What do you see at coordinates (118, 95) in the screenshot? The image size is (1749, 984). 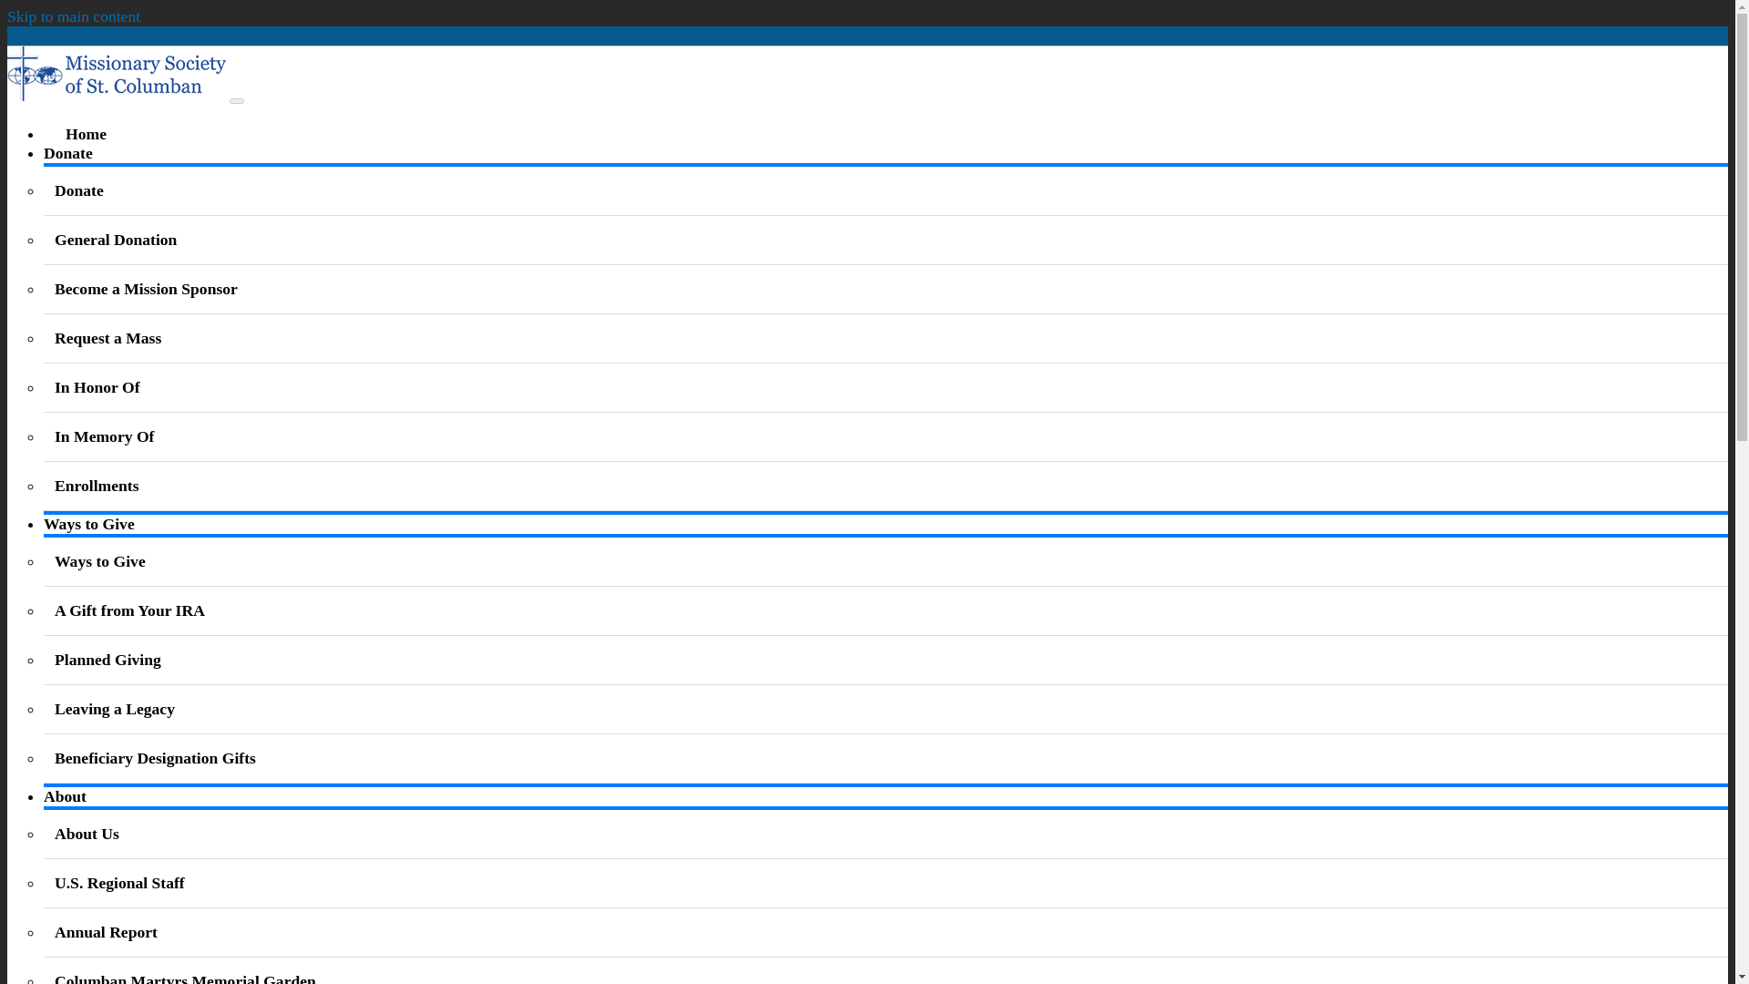 I see `Home` at bounding box center [118, 95].